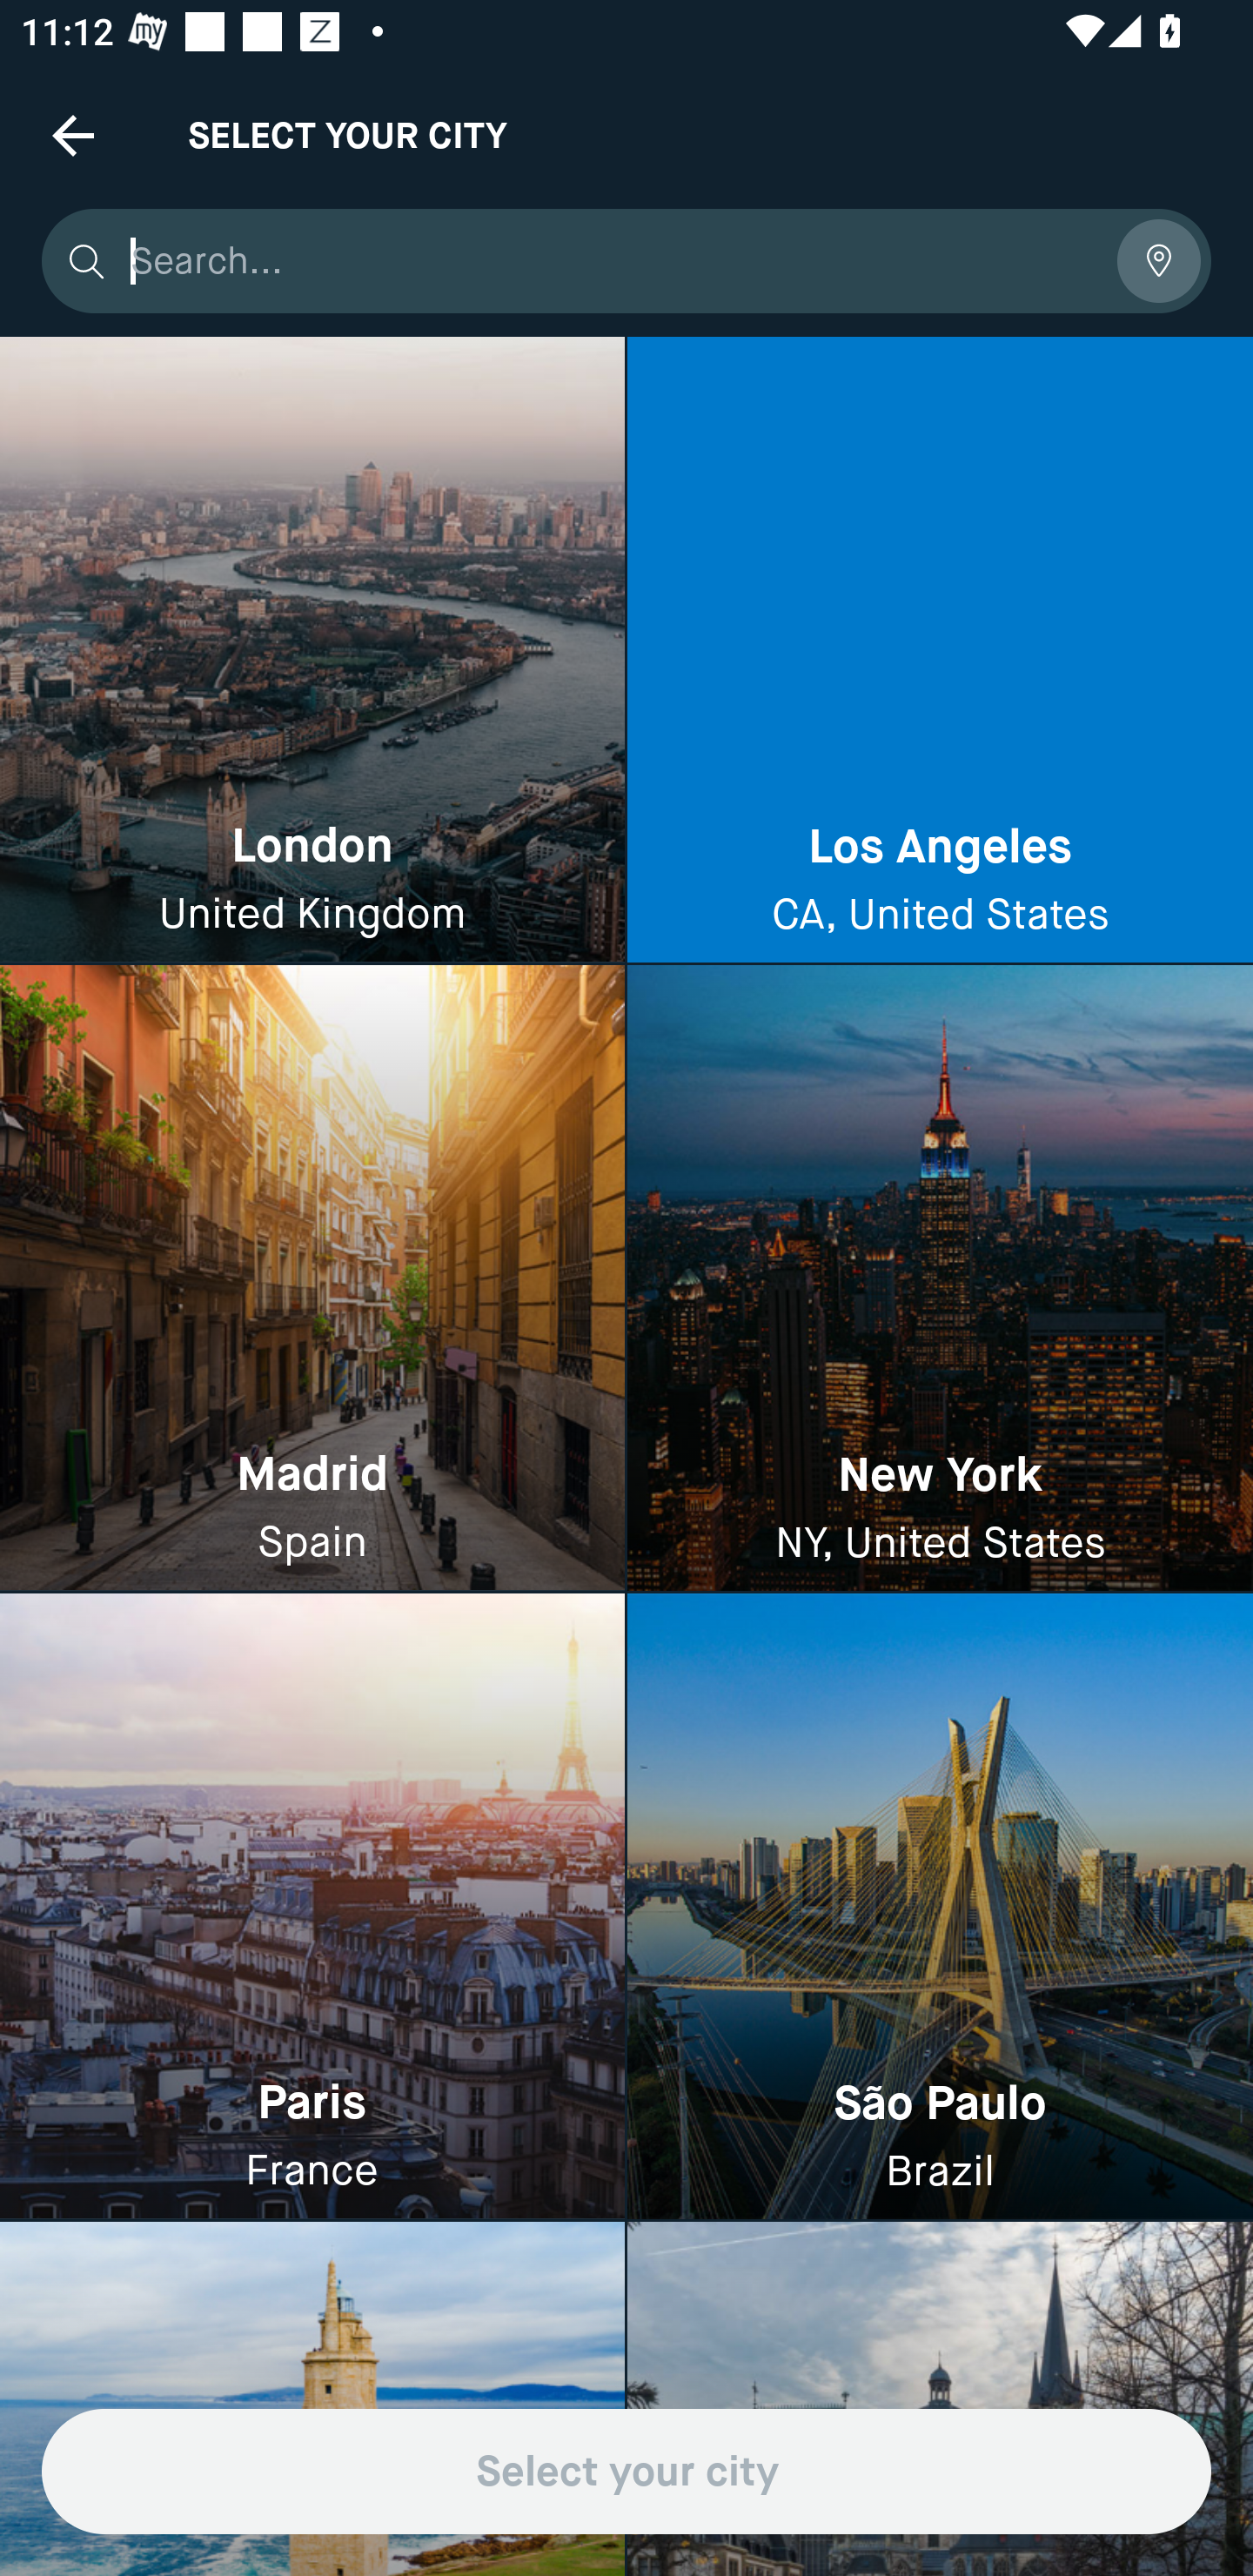 The width and height of the screenshot is (1253, 2576). What do you see at coordinates (73, 135) in the screenshot?
I see `Navigate up` at bounding box center [73, 135].